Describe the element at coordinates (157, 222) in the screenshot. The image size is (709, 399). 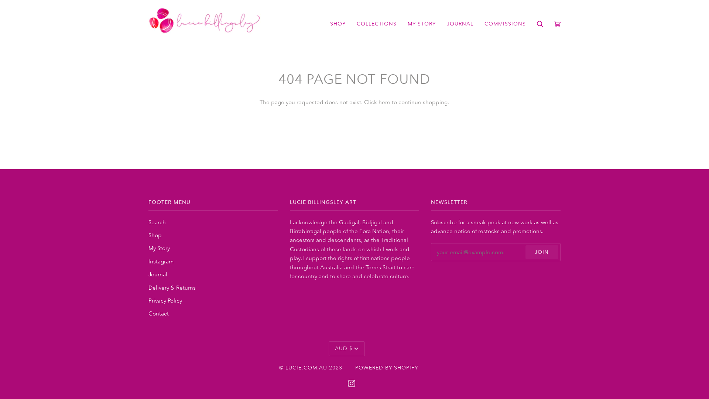
I see `Search` at that location.